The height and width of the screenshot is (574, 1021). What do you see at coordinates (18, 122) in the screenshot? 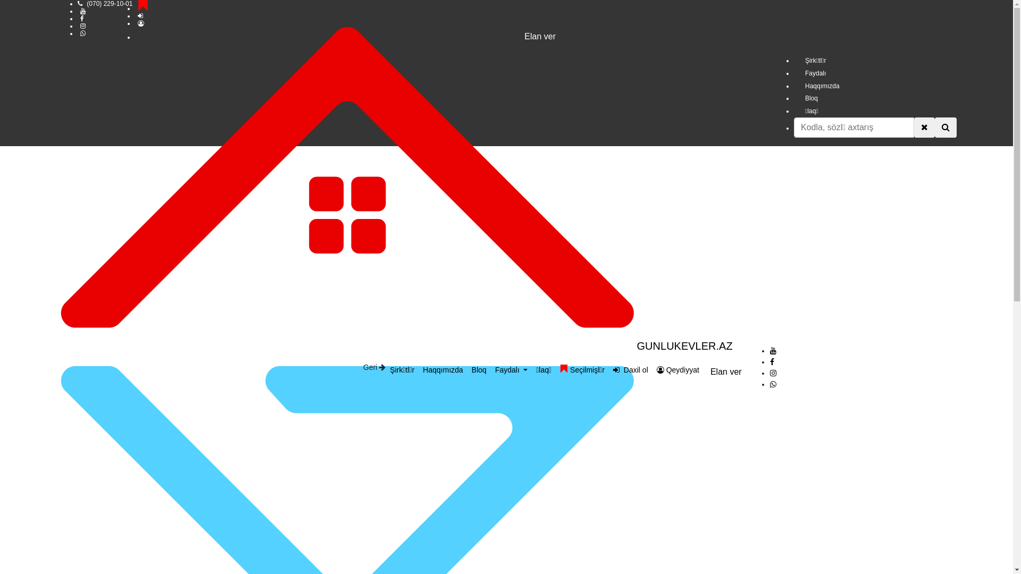
I see `Previous` at bounding box center [18, 122].